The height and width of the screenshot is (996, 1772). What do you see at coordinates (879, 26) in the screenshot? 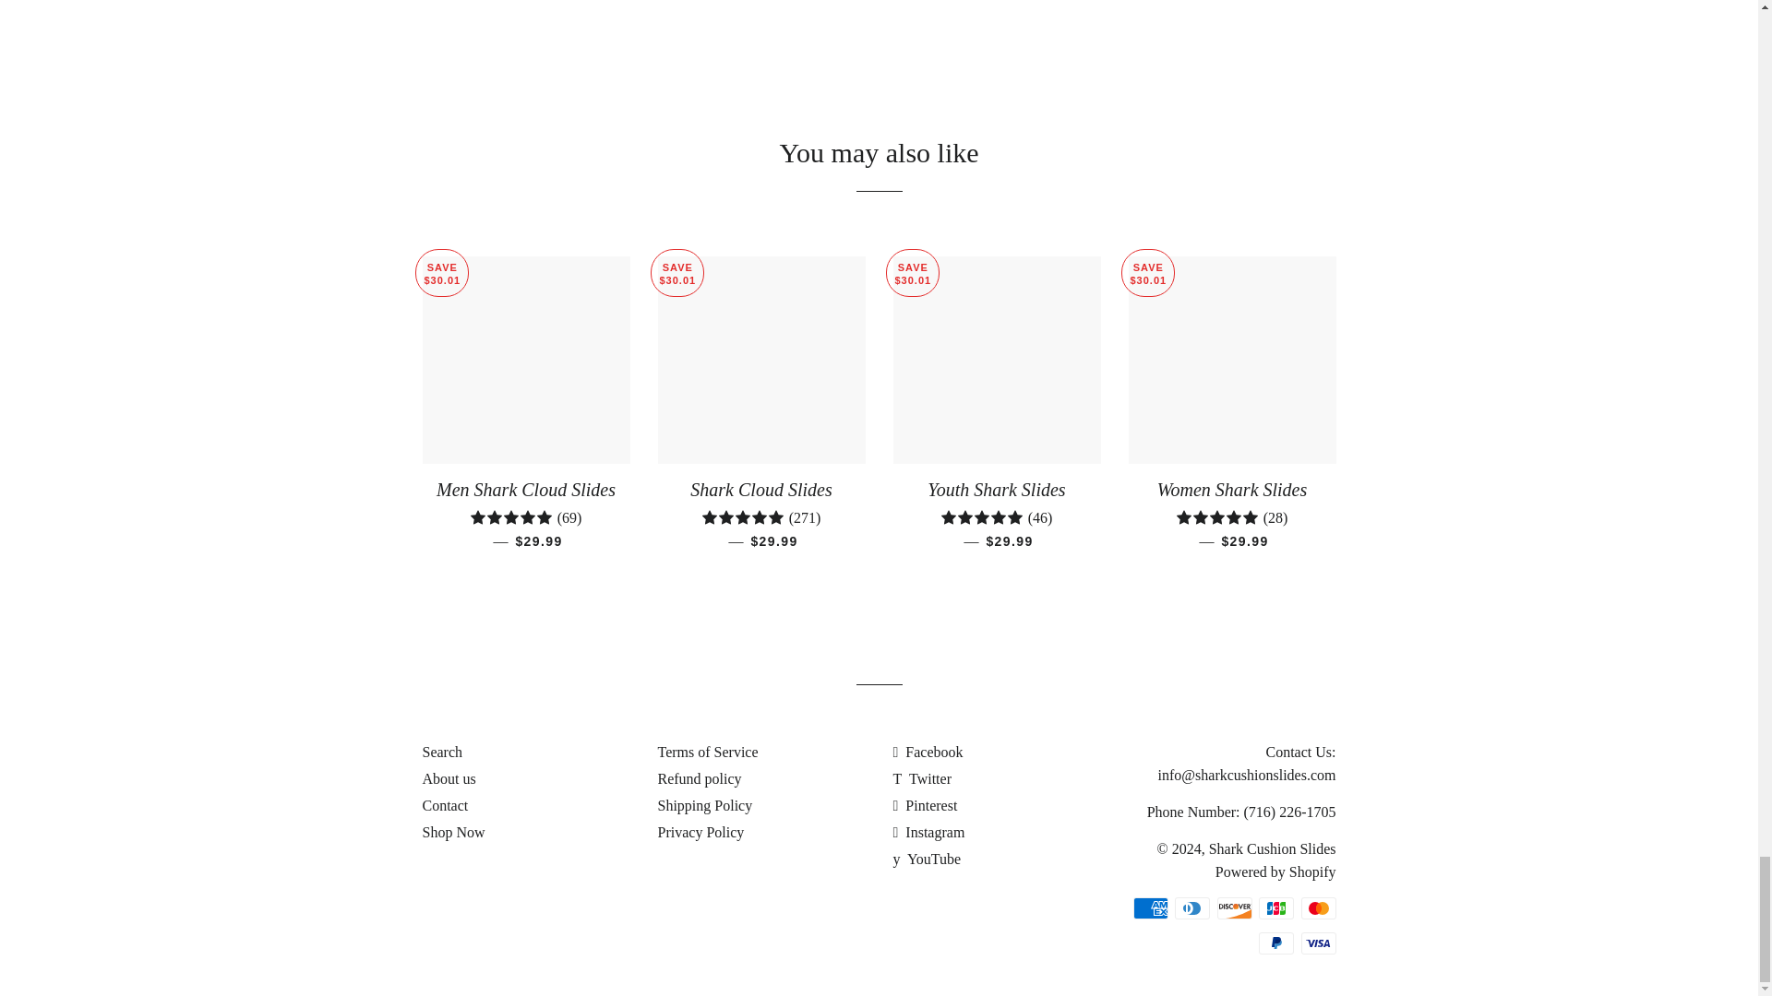
I see `Product reviews widget` at bounding box center [879, 26].